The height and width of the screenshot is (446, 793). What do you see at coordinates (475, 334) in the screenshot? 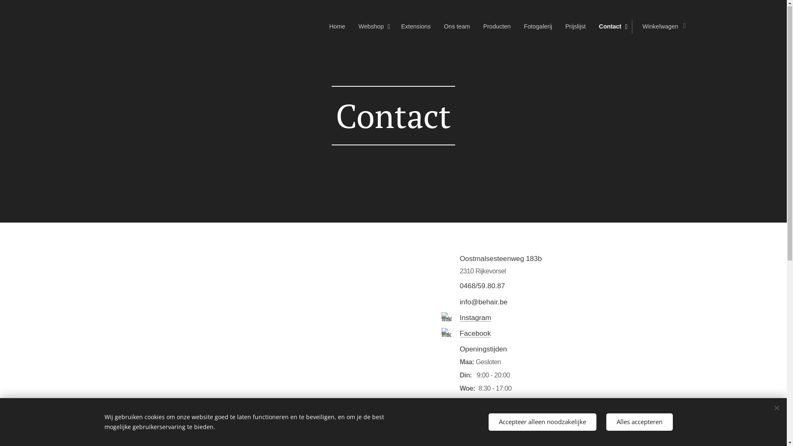
I see `Facebook` at bounding box center [475, 334].